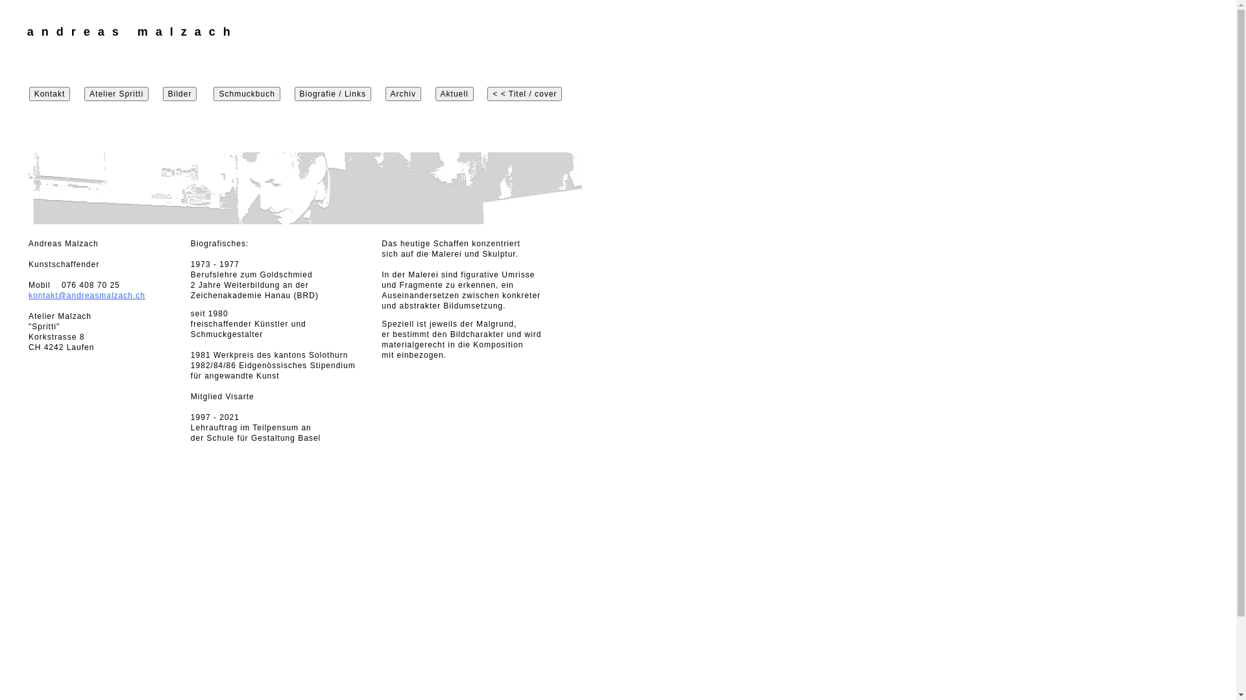 The width and height of the screenshot is (1246, 700). Describe the element at coordinates (333, 93) in the screenshot. I see `Biografie / Links` at that location.